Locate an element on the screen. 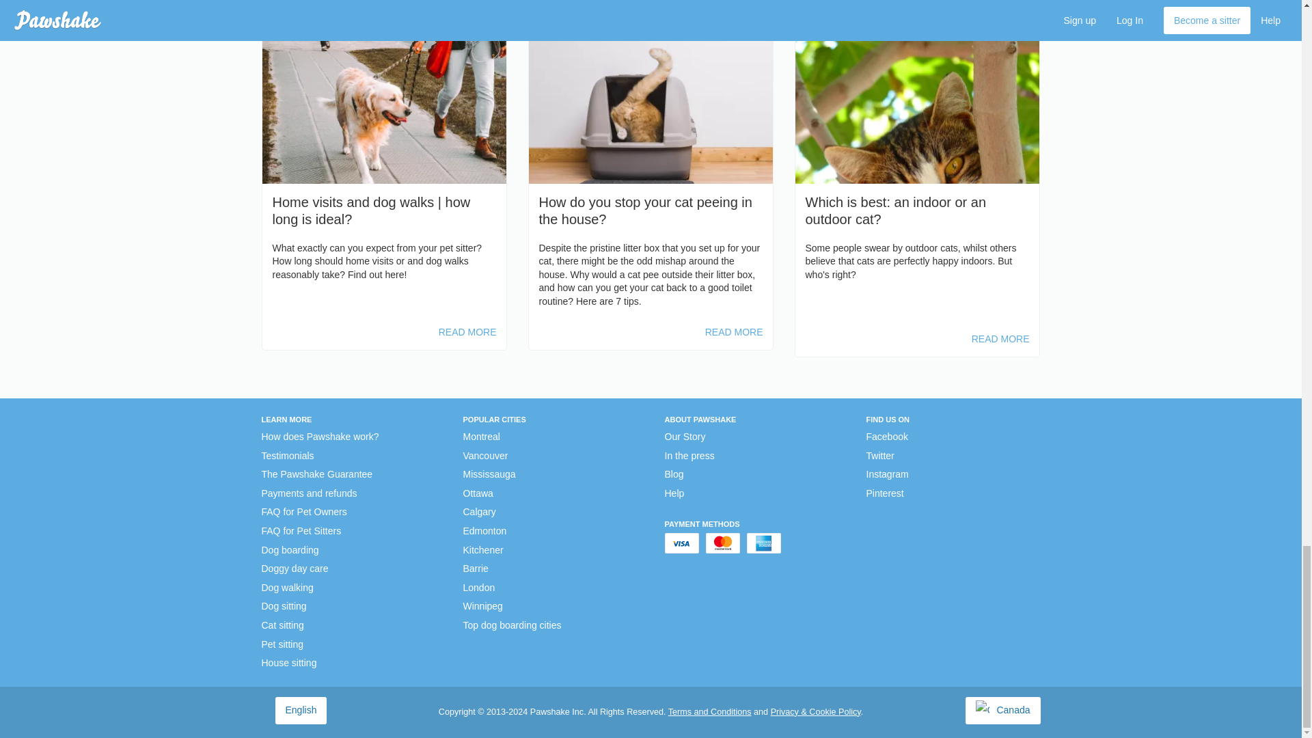 This screenshot has width=1312, height=738. The Pawshake Guarantee is located at coordinates (317, 474).